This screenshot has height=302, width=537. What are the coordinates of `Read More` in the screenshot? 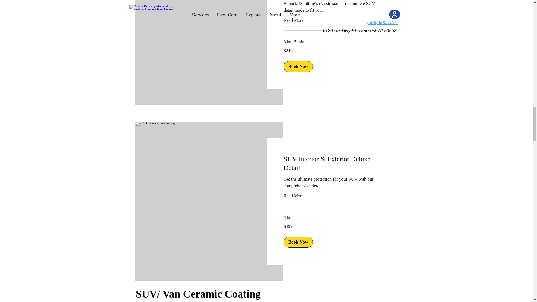 It's located at (332, 20).